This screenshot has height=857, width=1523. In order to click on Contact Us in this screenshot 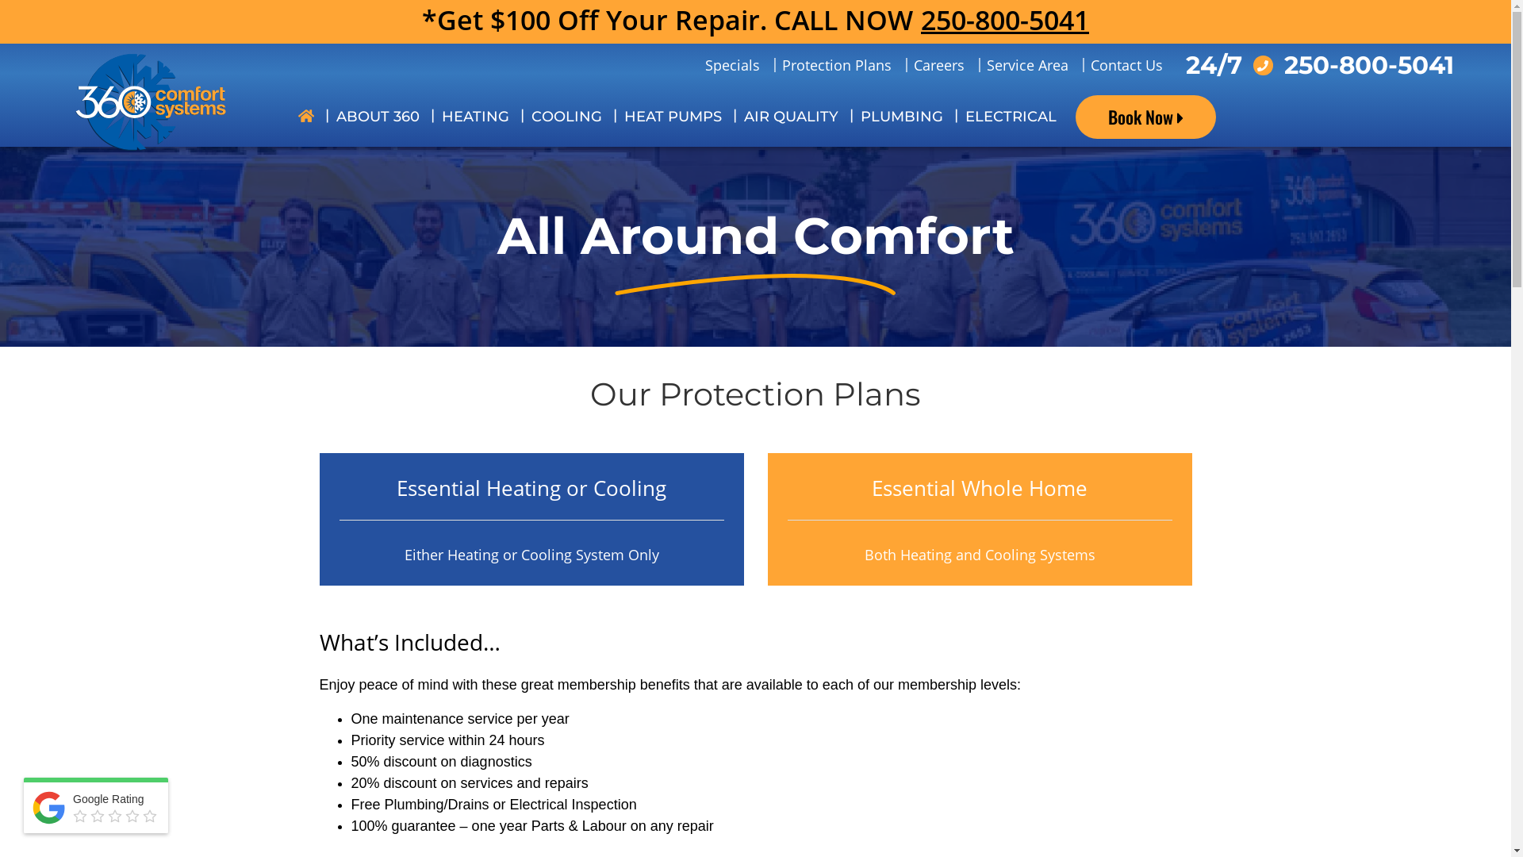, I will do `click(1126, 65)`.